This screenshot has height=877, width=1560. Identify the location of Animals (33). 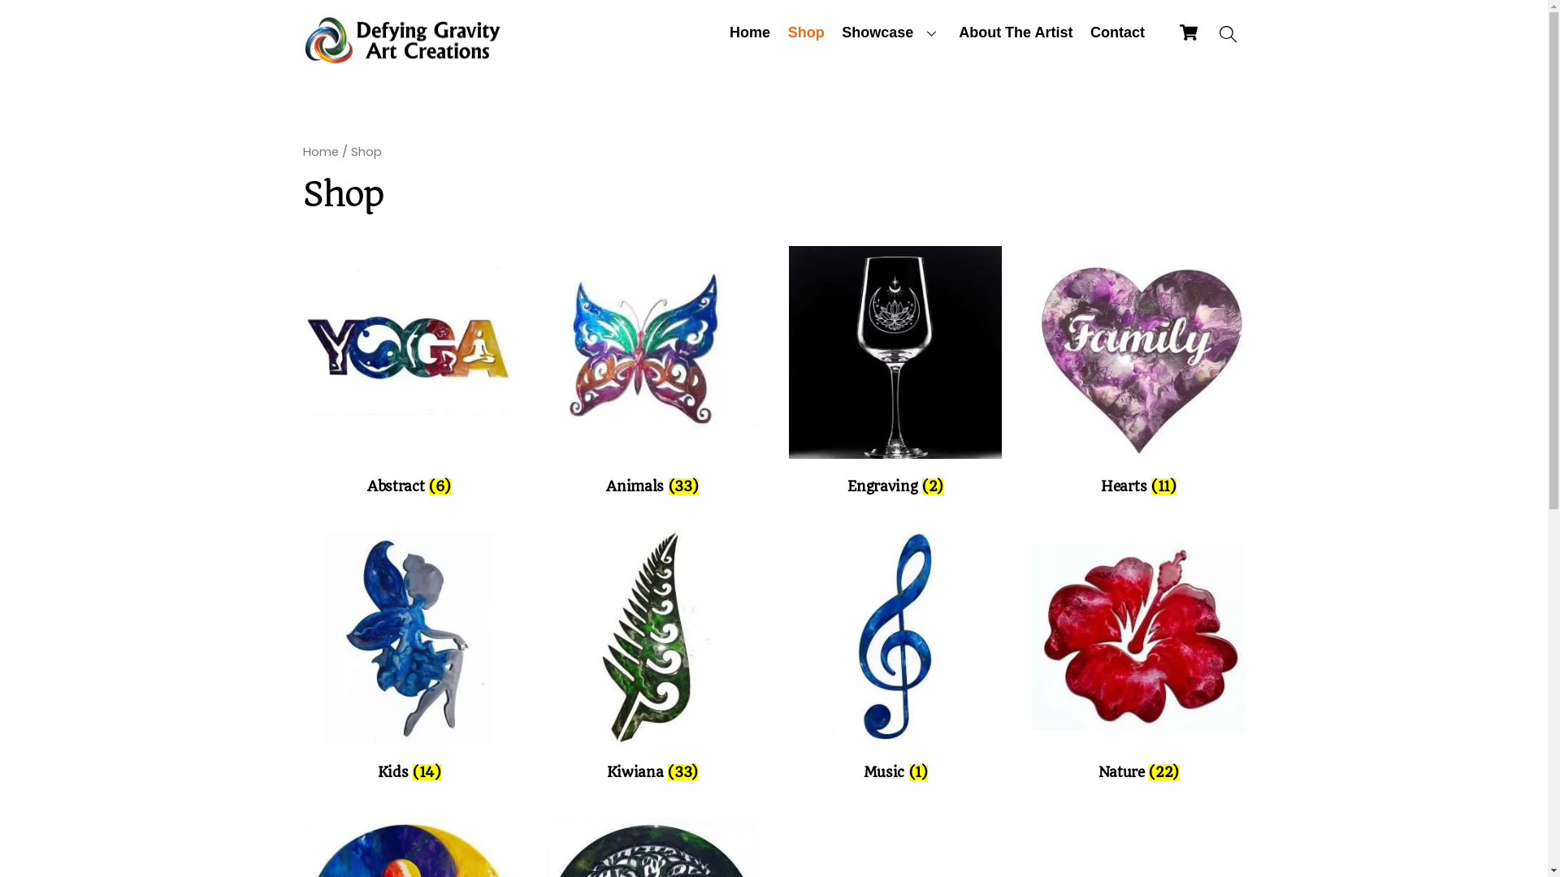
(652, 374).